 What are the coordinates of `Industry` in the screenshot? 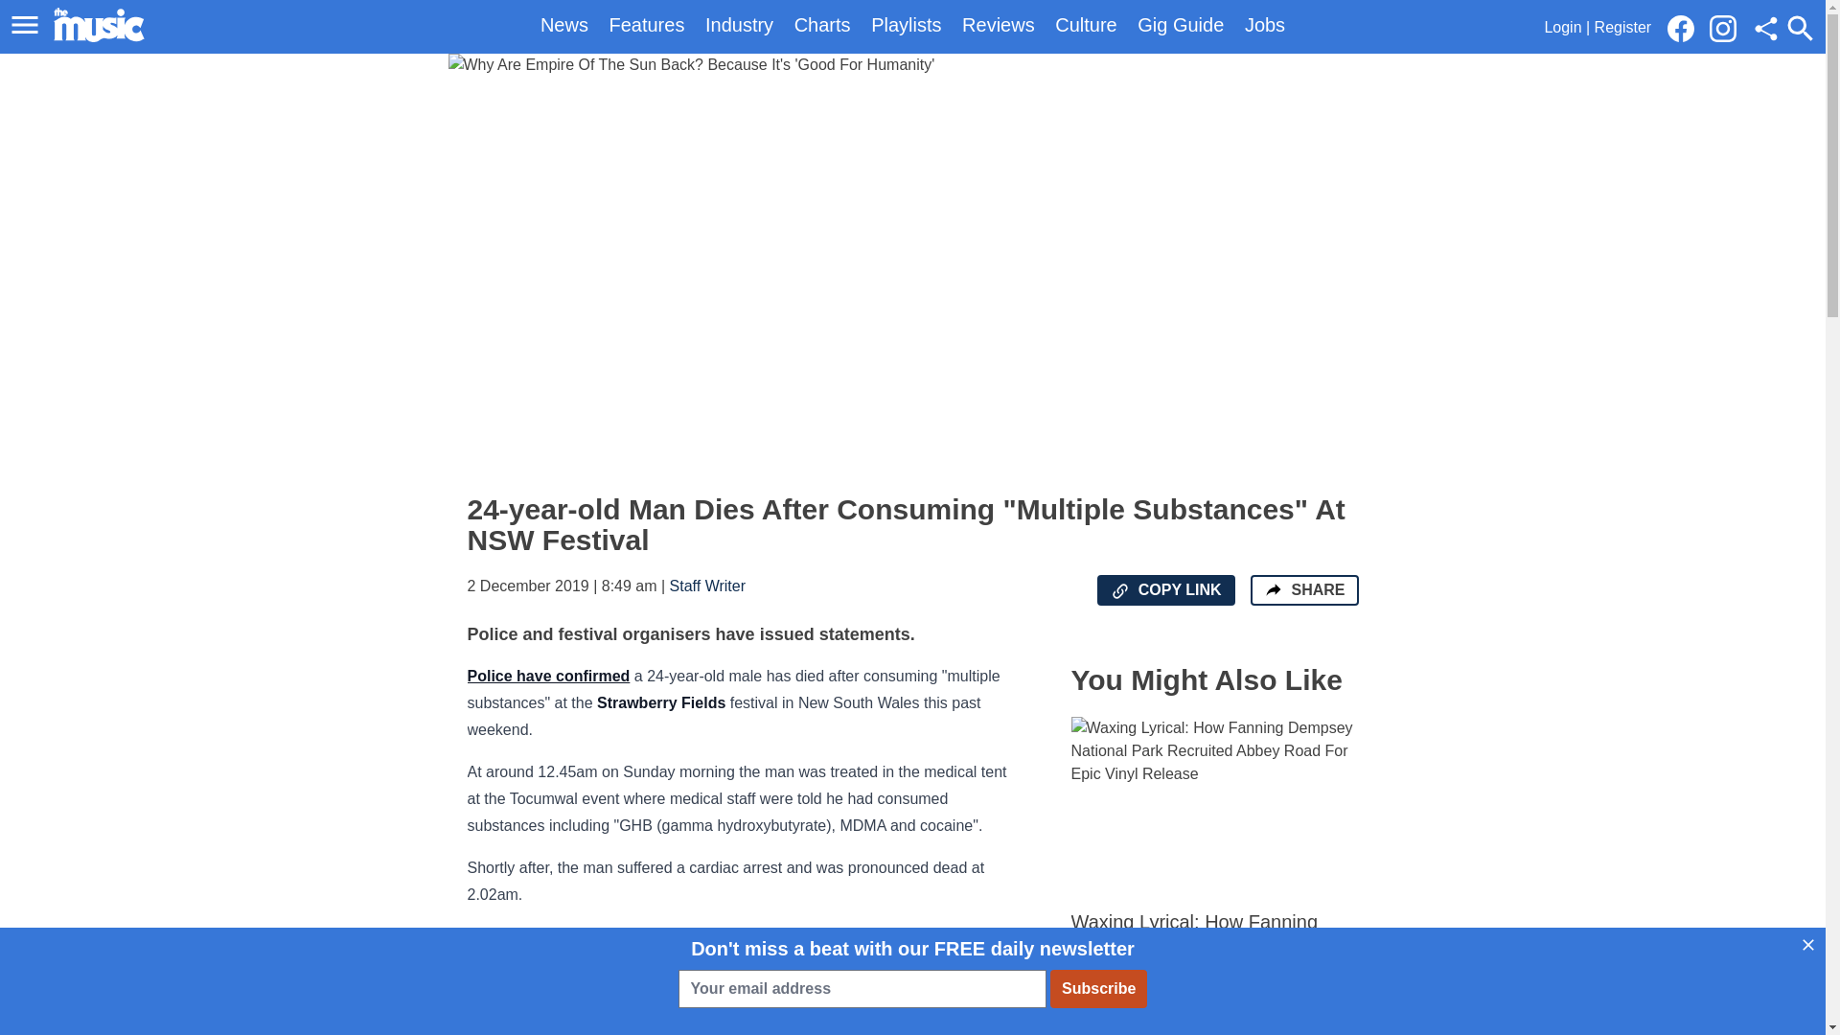 It's located at (738, 25).